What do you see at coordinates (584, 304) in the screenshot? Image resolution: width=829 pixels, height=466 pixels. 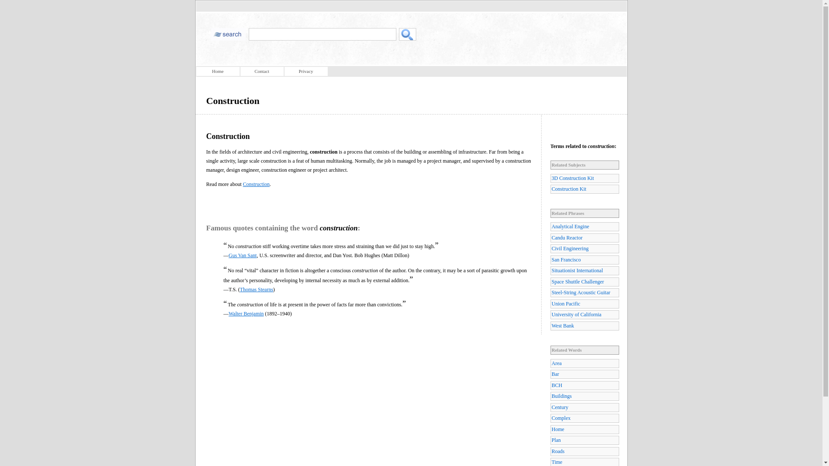 I see `Union Pacific` at bounding box center [584, 304].